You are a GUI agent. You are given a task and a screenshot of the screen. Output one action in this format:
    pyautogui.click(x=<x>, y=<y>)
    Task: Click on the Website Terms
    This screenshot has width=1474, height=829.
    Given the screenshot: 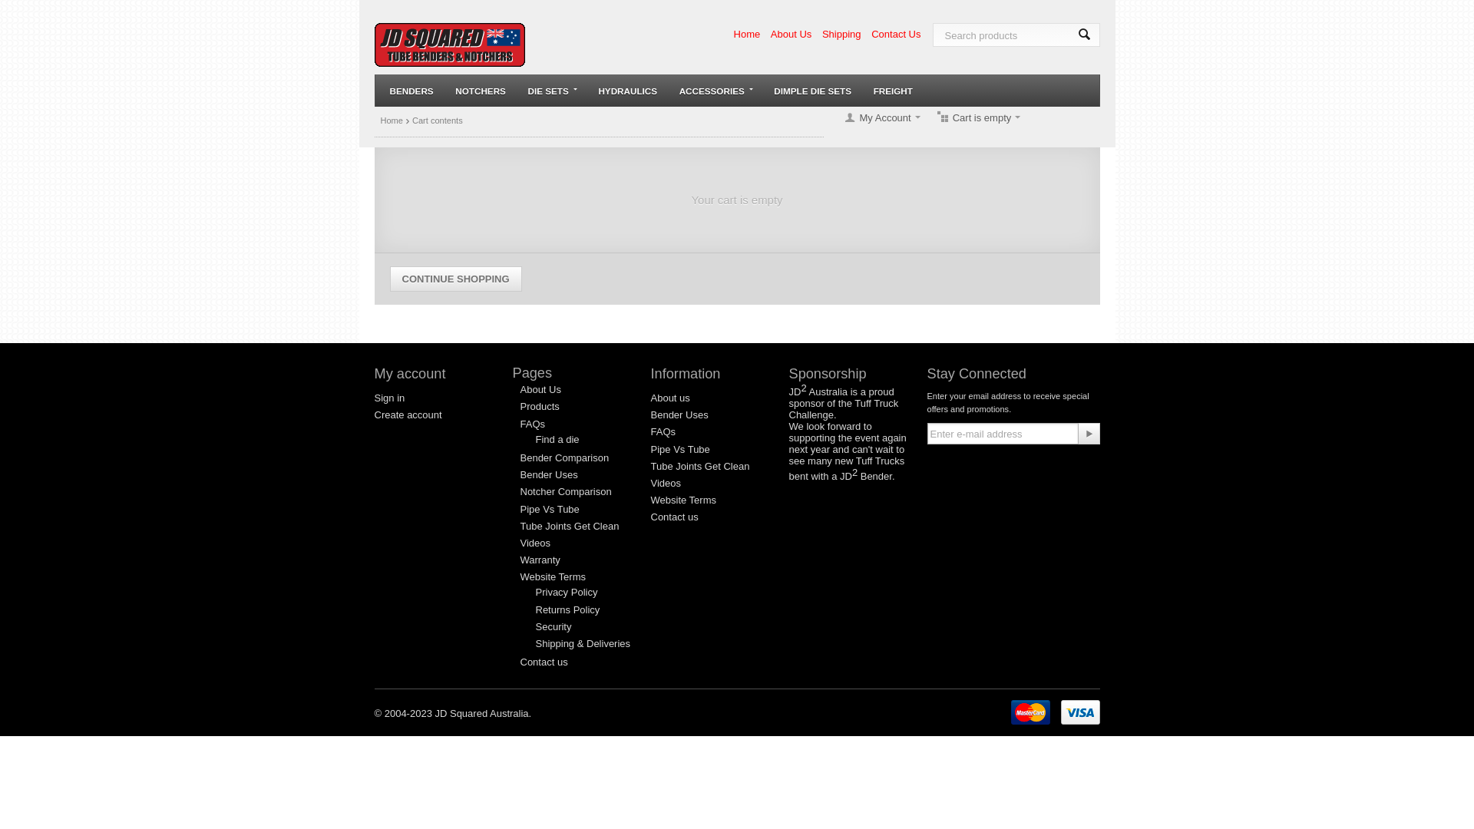 What is the action you would take?
    pyautogui.click(x=554, y=576)
    